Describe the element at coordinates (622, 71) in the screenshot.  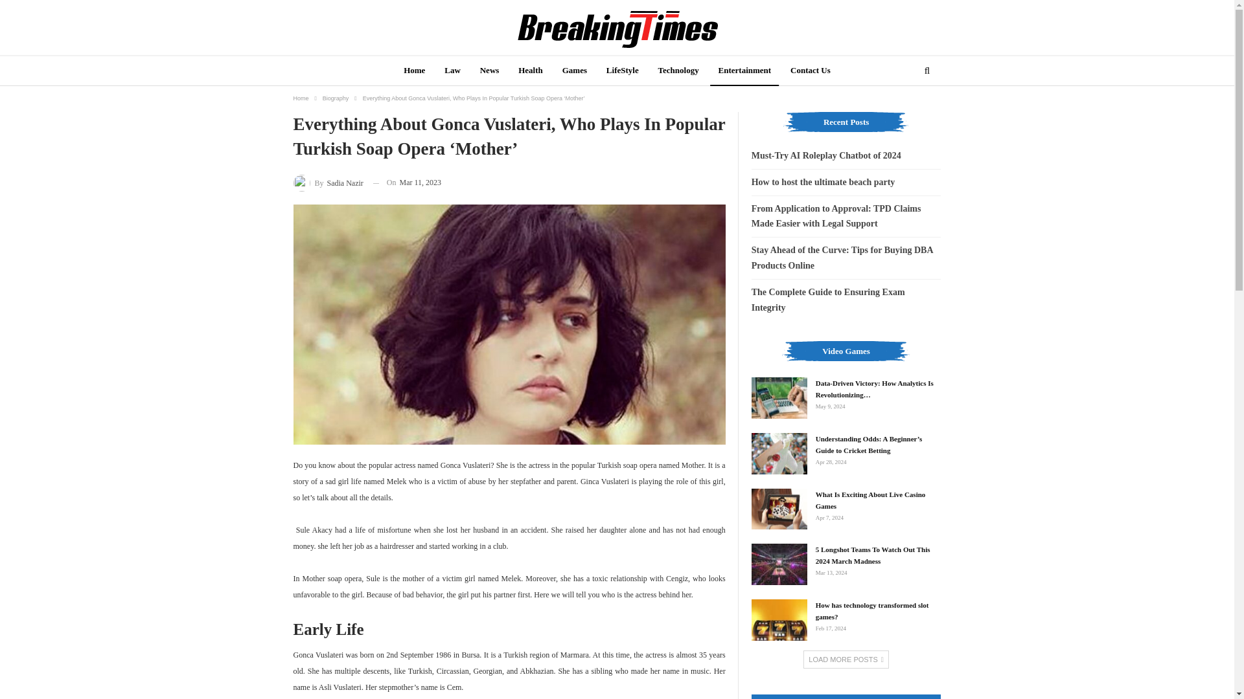
I see `LifeStyle` at that location.